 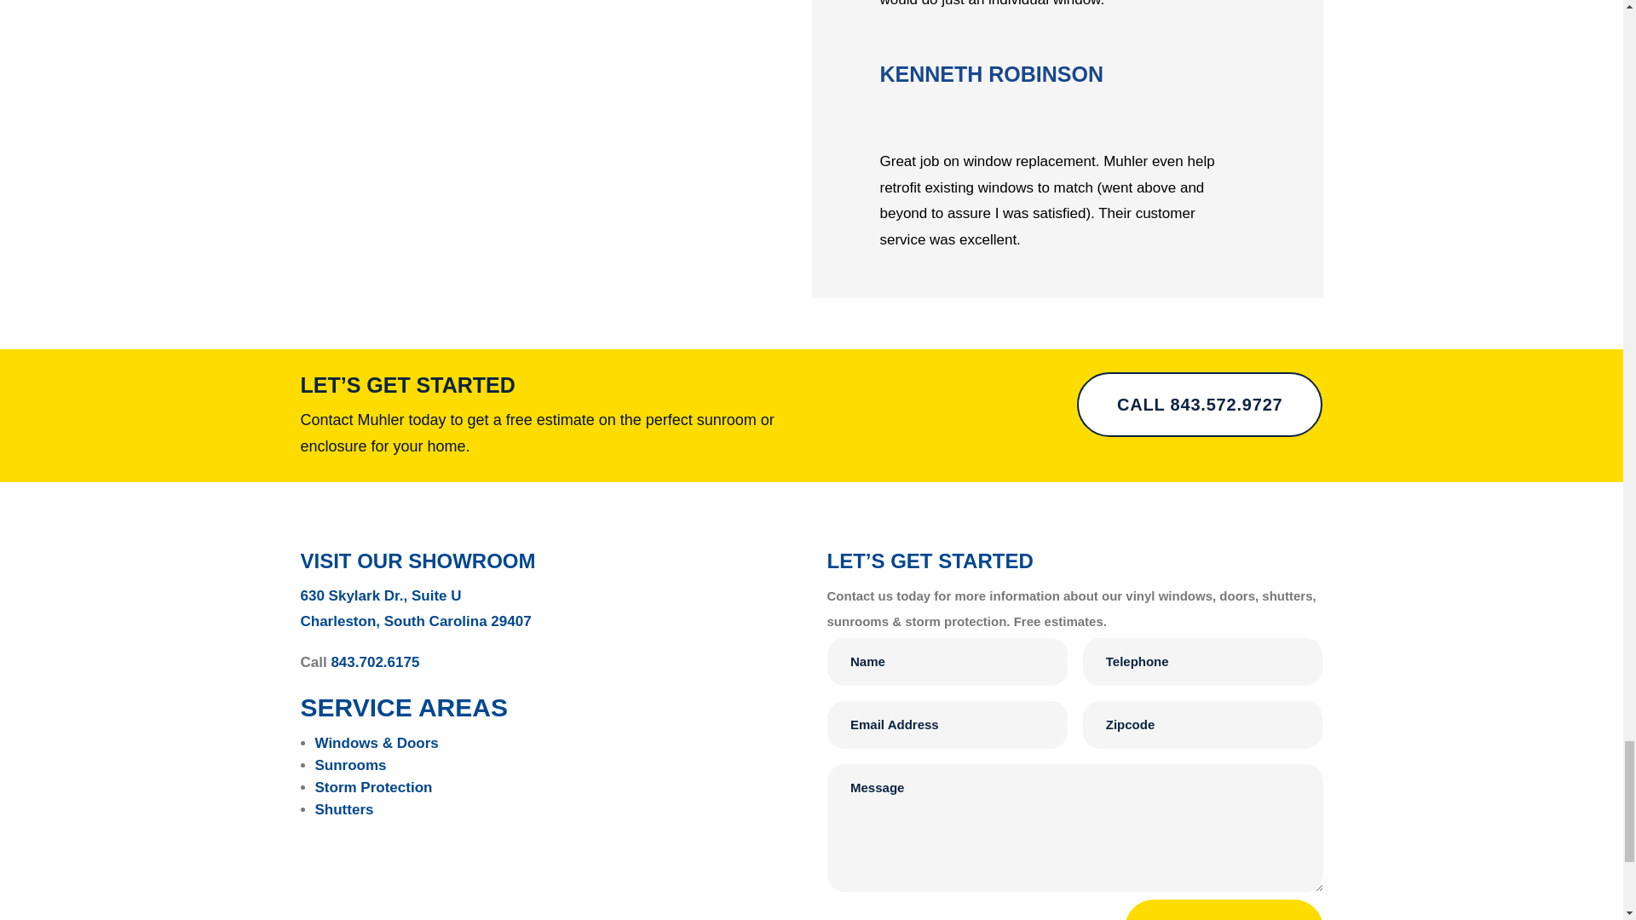 What do you see at coordinates (1199, 405) in the screenshot?
I see `CALL 843.572.9727` at bounding box center [1199, 405].